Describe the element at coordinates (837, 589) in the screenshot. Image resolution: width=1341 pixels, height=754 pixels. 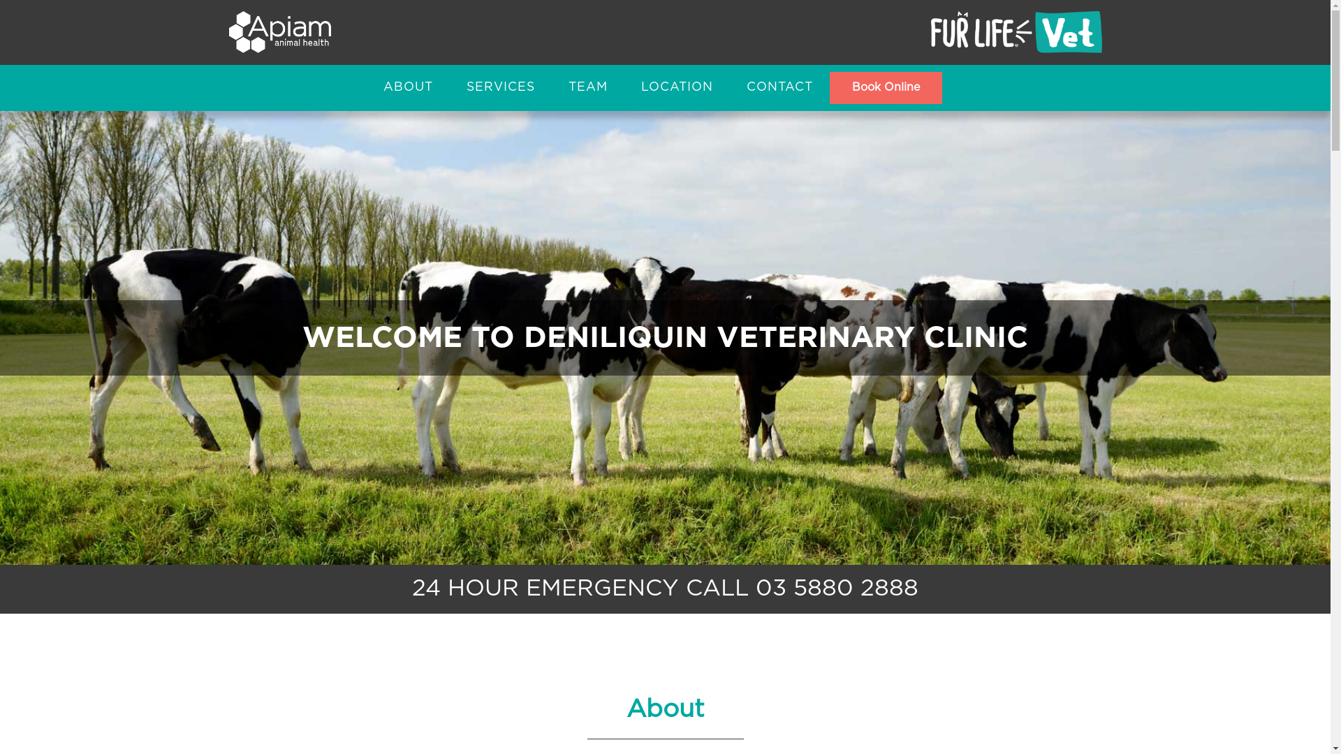
I see `03 5880 2888` at that location.